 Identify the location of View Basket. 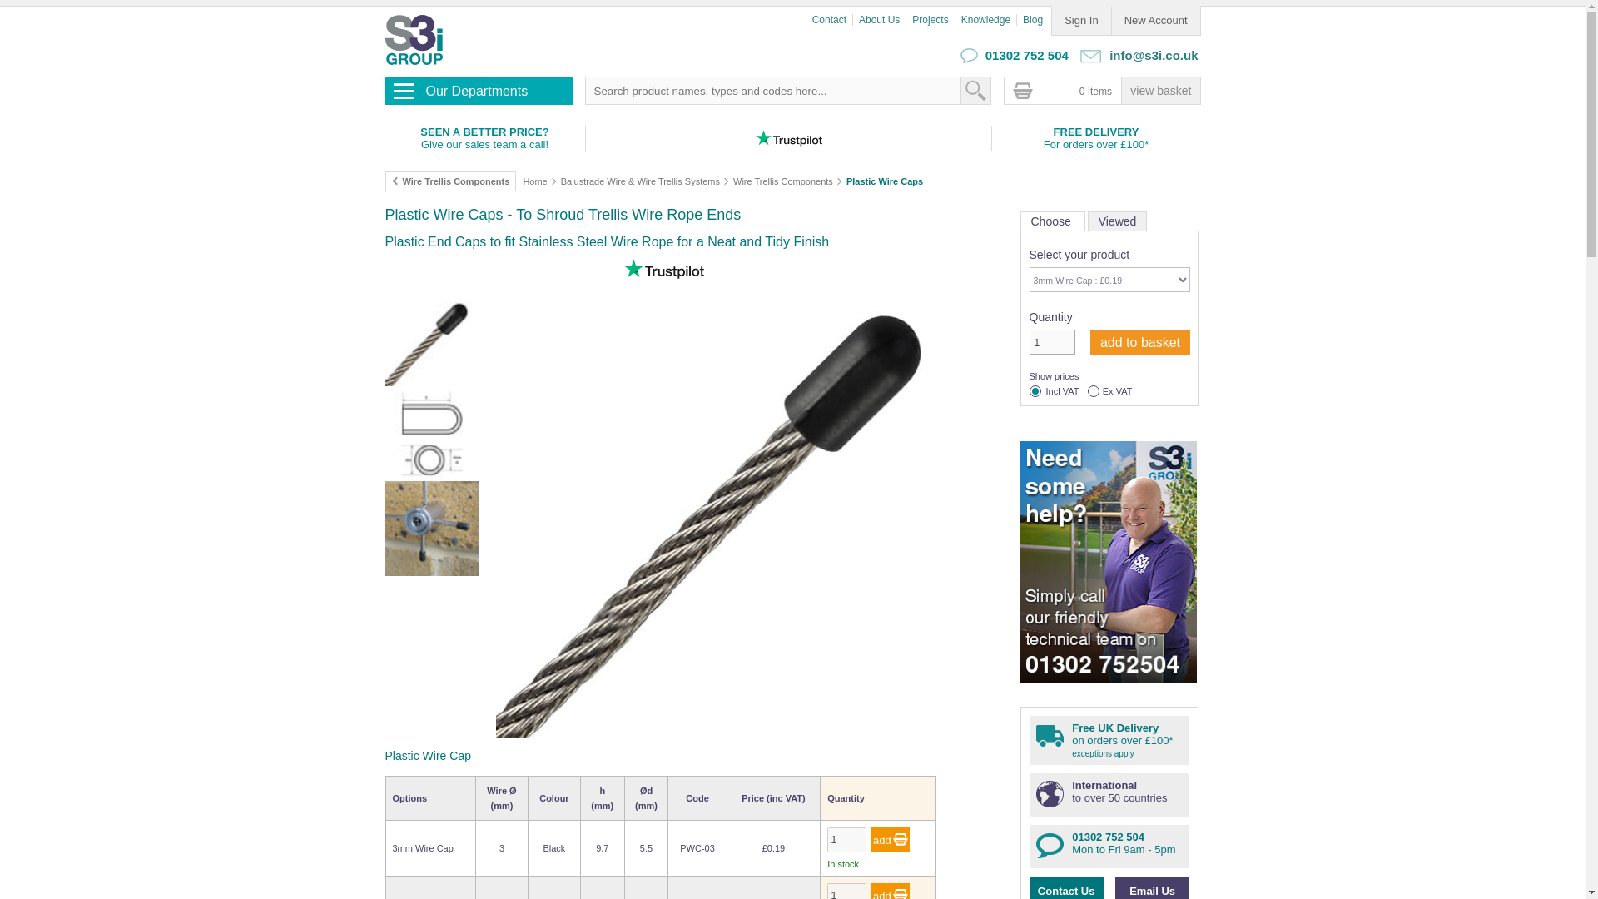
(1160, 90).